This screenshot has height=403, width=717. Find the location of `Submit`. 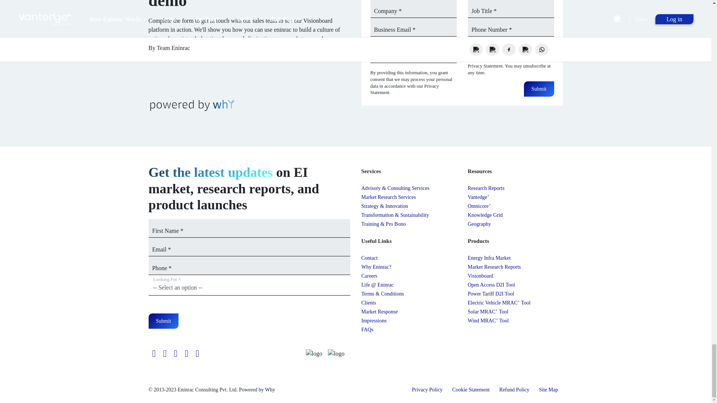

Submit is located at coordinates (164, 321).